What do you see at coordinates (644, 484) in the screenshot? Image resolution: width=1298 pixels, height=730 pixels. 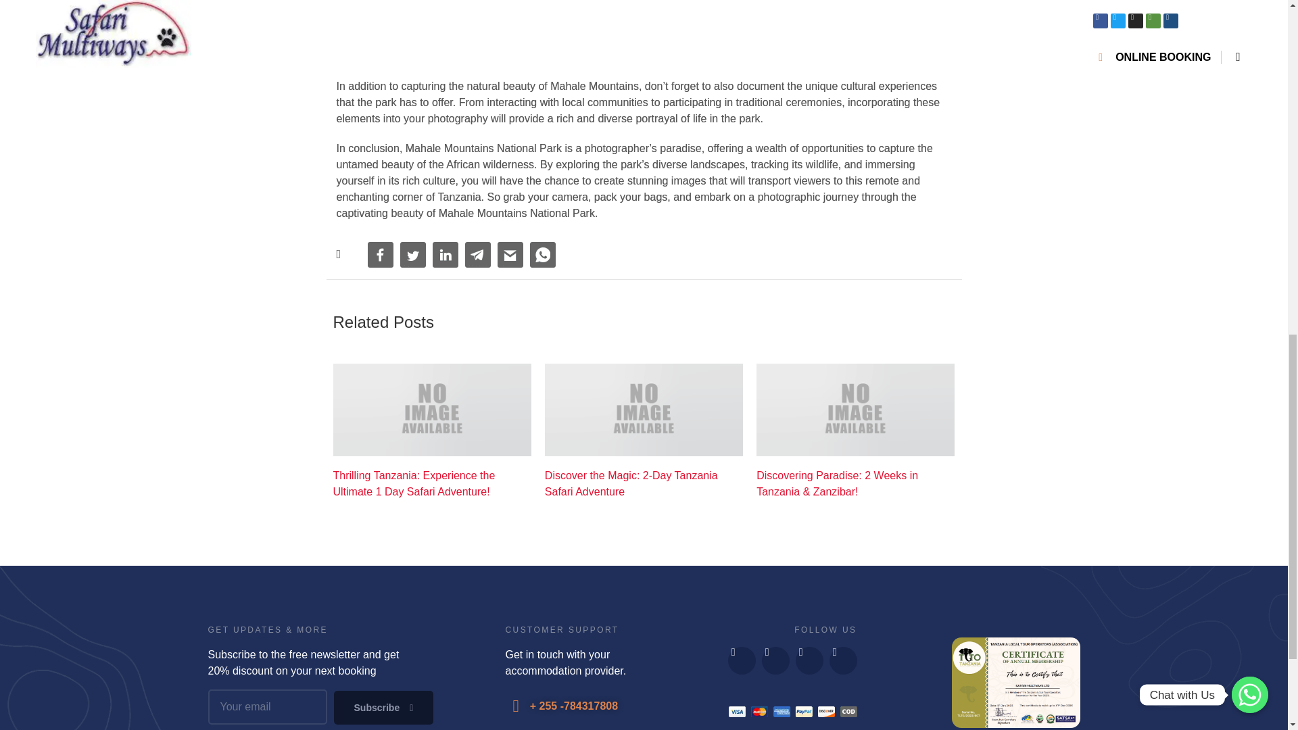 I see `Discover the Magic: 2-Day Tanzania Safari Adventure` at bounding box center [644, 484].